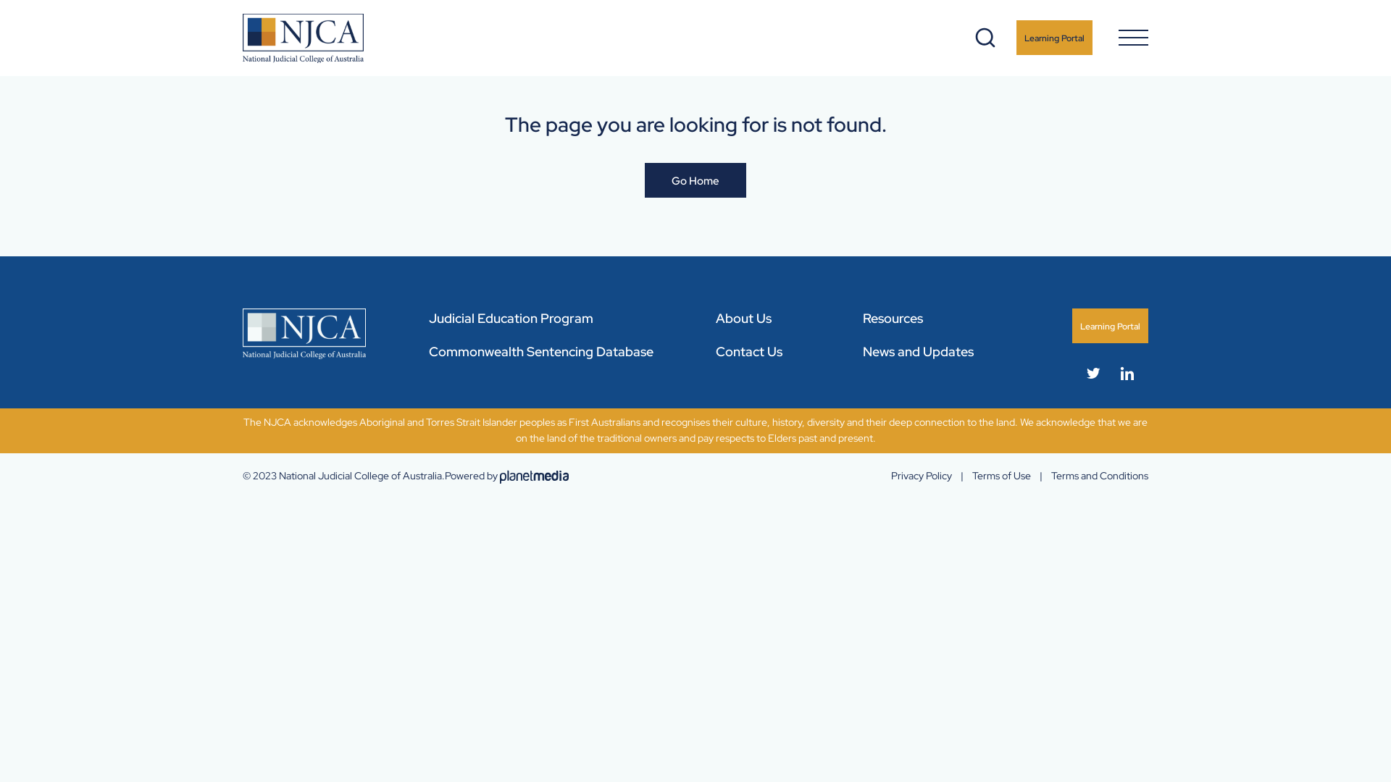 This screenshot has height=782, width=1391. I want to click on Judicial Education Program, so click(511, 319).